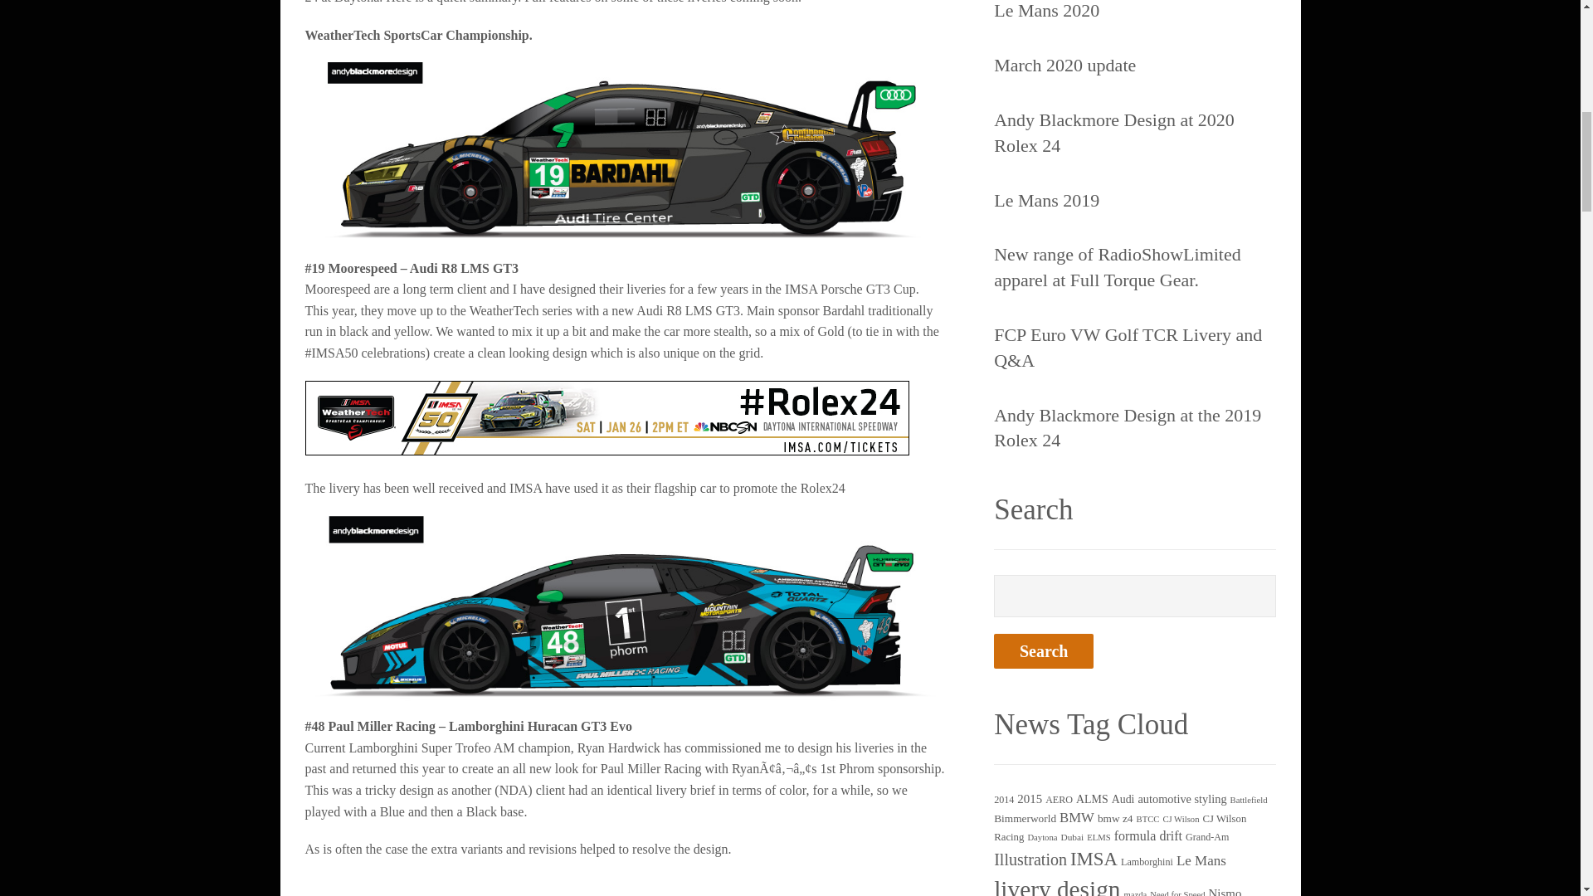 Image resolution: width=1593 pixels, height=896 pixels. What do you see at coordinates (1135, 428) in the screenshot?
I see `Andy Blackmore Design at the 2019 Rolex 24` at bounding box center [1135, 428].